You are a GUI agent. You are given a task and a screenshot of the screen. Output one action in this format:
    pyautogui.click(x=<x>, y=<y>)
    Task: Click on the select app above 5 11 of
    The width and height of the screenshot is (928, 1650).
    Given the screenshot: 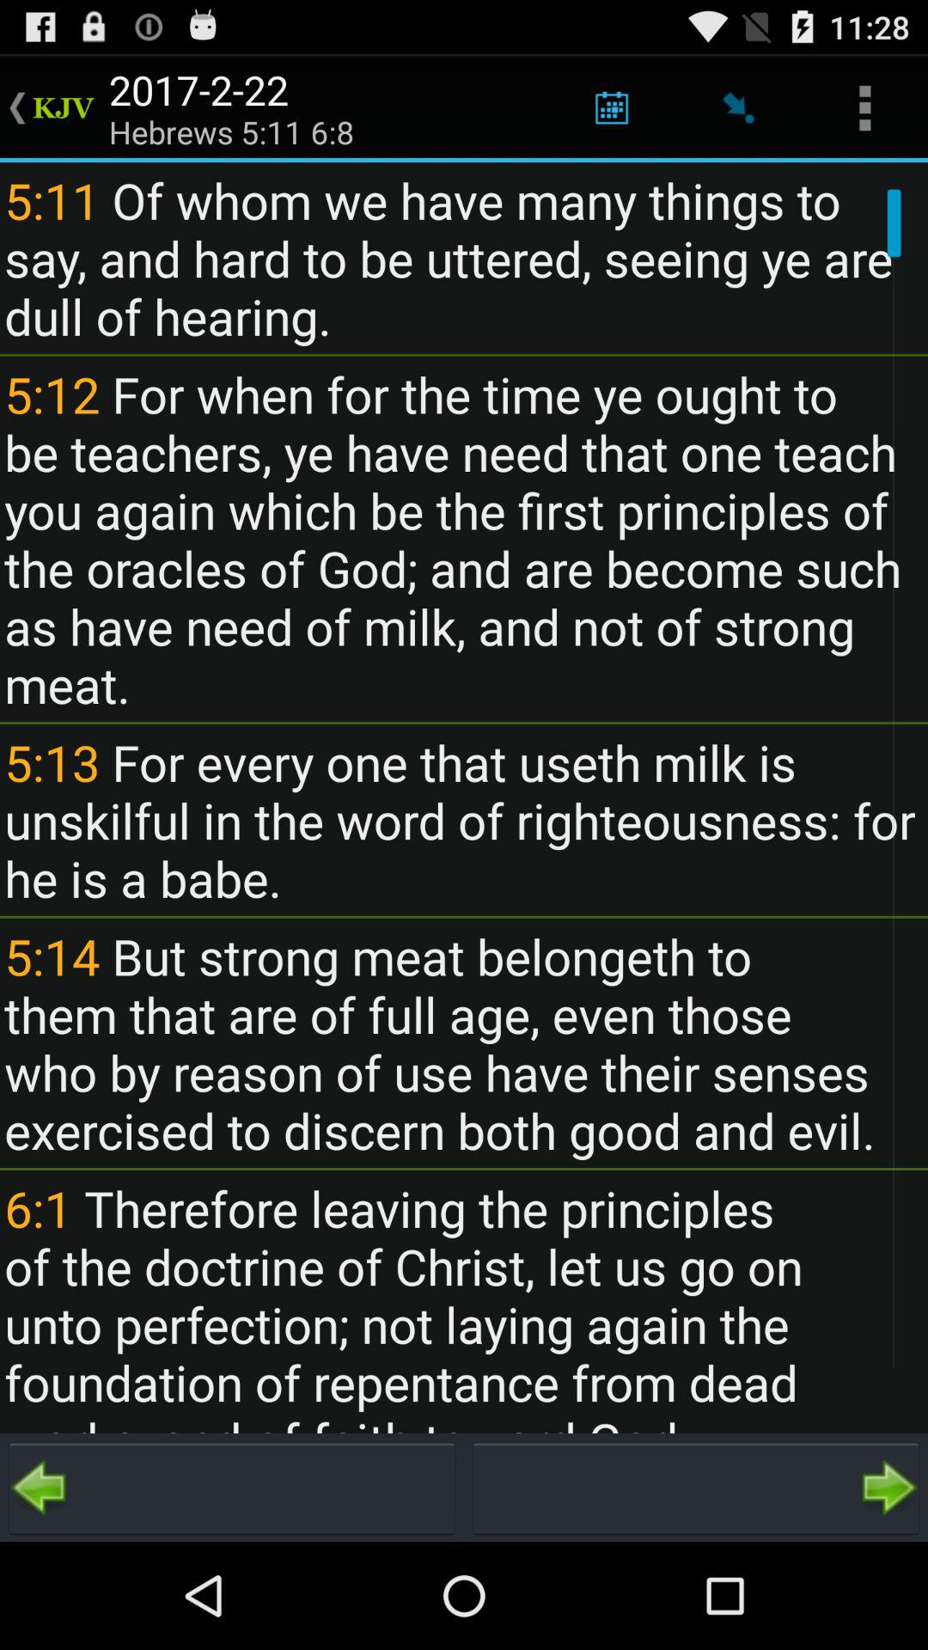 What is the action you would take?
    pyautogui.click(x=612, y=108)
    